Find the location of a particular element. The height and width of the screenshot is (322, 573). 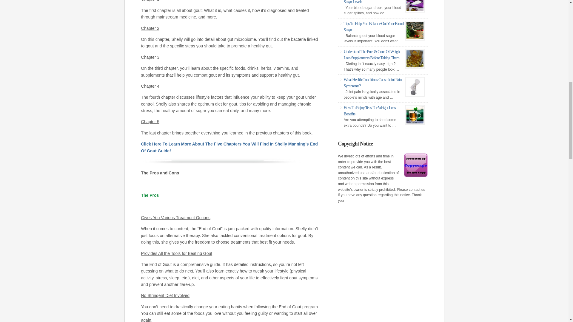

How To Enjoy Teas For Weight Loss Benefits is located at coordinates (370, 111).